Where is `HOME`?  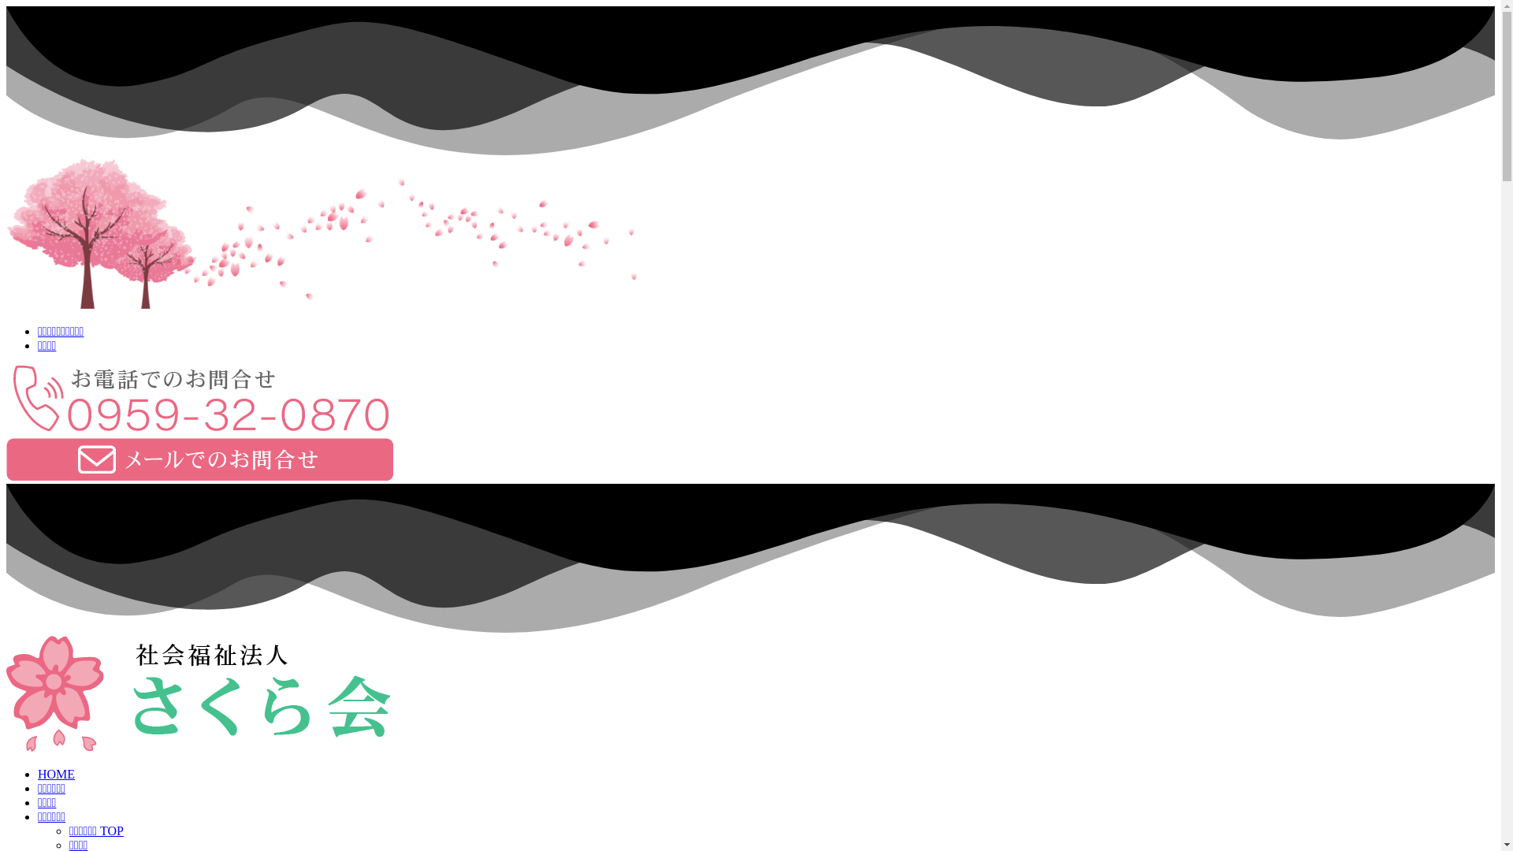
HOME is located at coordinates (57, 774).